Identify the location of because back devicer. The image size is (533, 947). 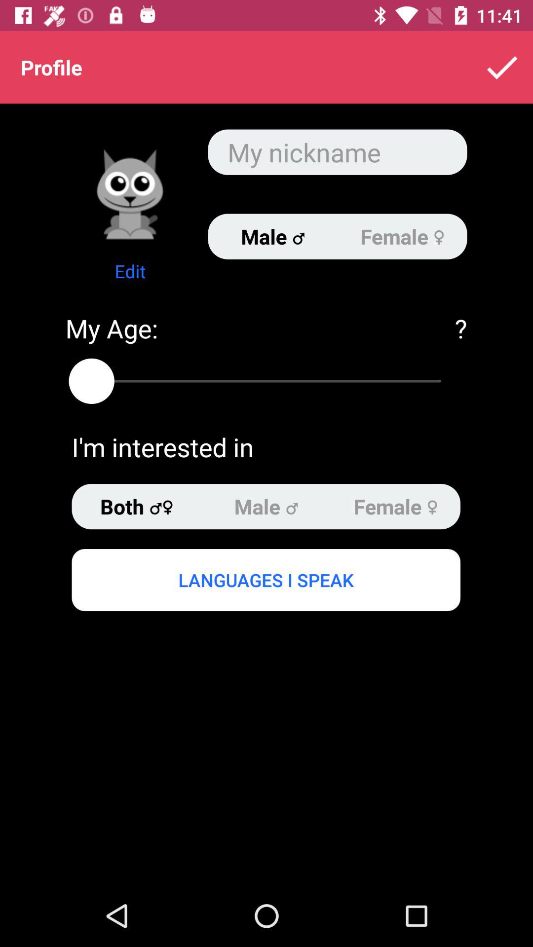
(130, 194).